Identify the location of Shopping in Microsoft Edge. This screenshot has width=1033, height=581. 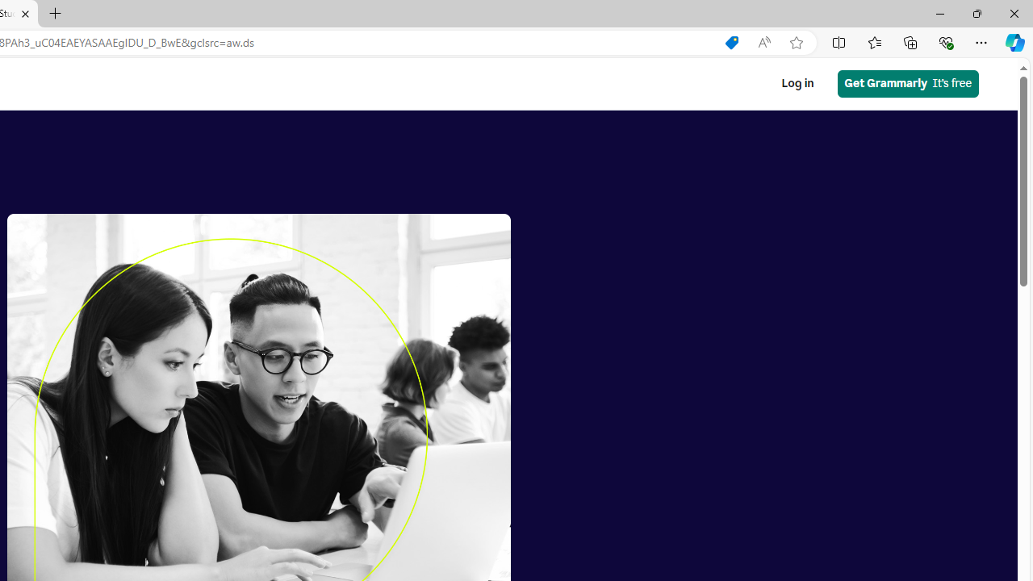
(731, 43).